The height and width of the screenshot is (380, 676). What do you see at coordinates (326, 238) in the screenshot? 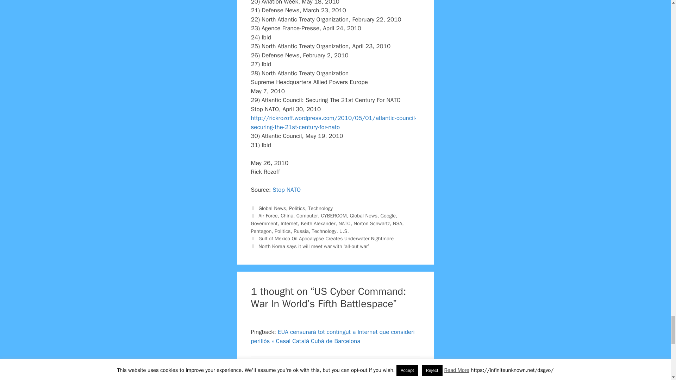
I see `Gulf of Mexico Oil Apocalypse Creates Underwater Nightmare` at bounding box center [326, 238].